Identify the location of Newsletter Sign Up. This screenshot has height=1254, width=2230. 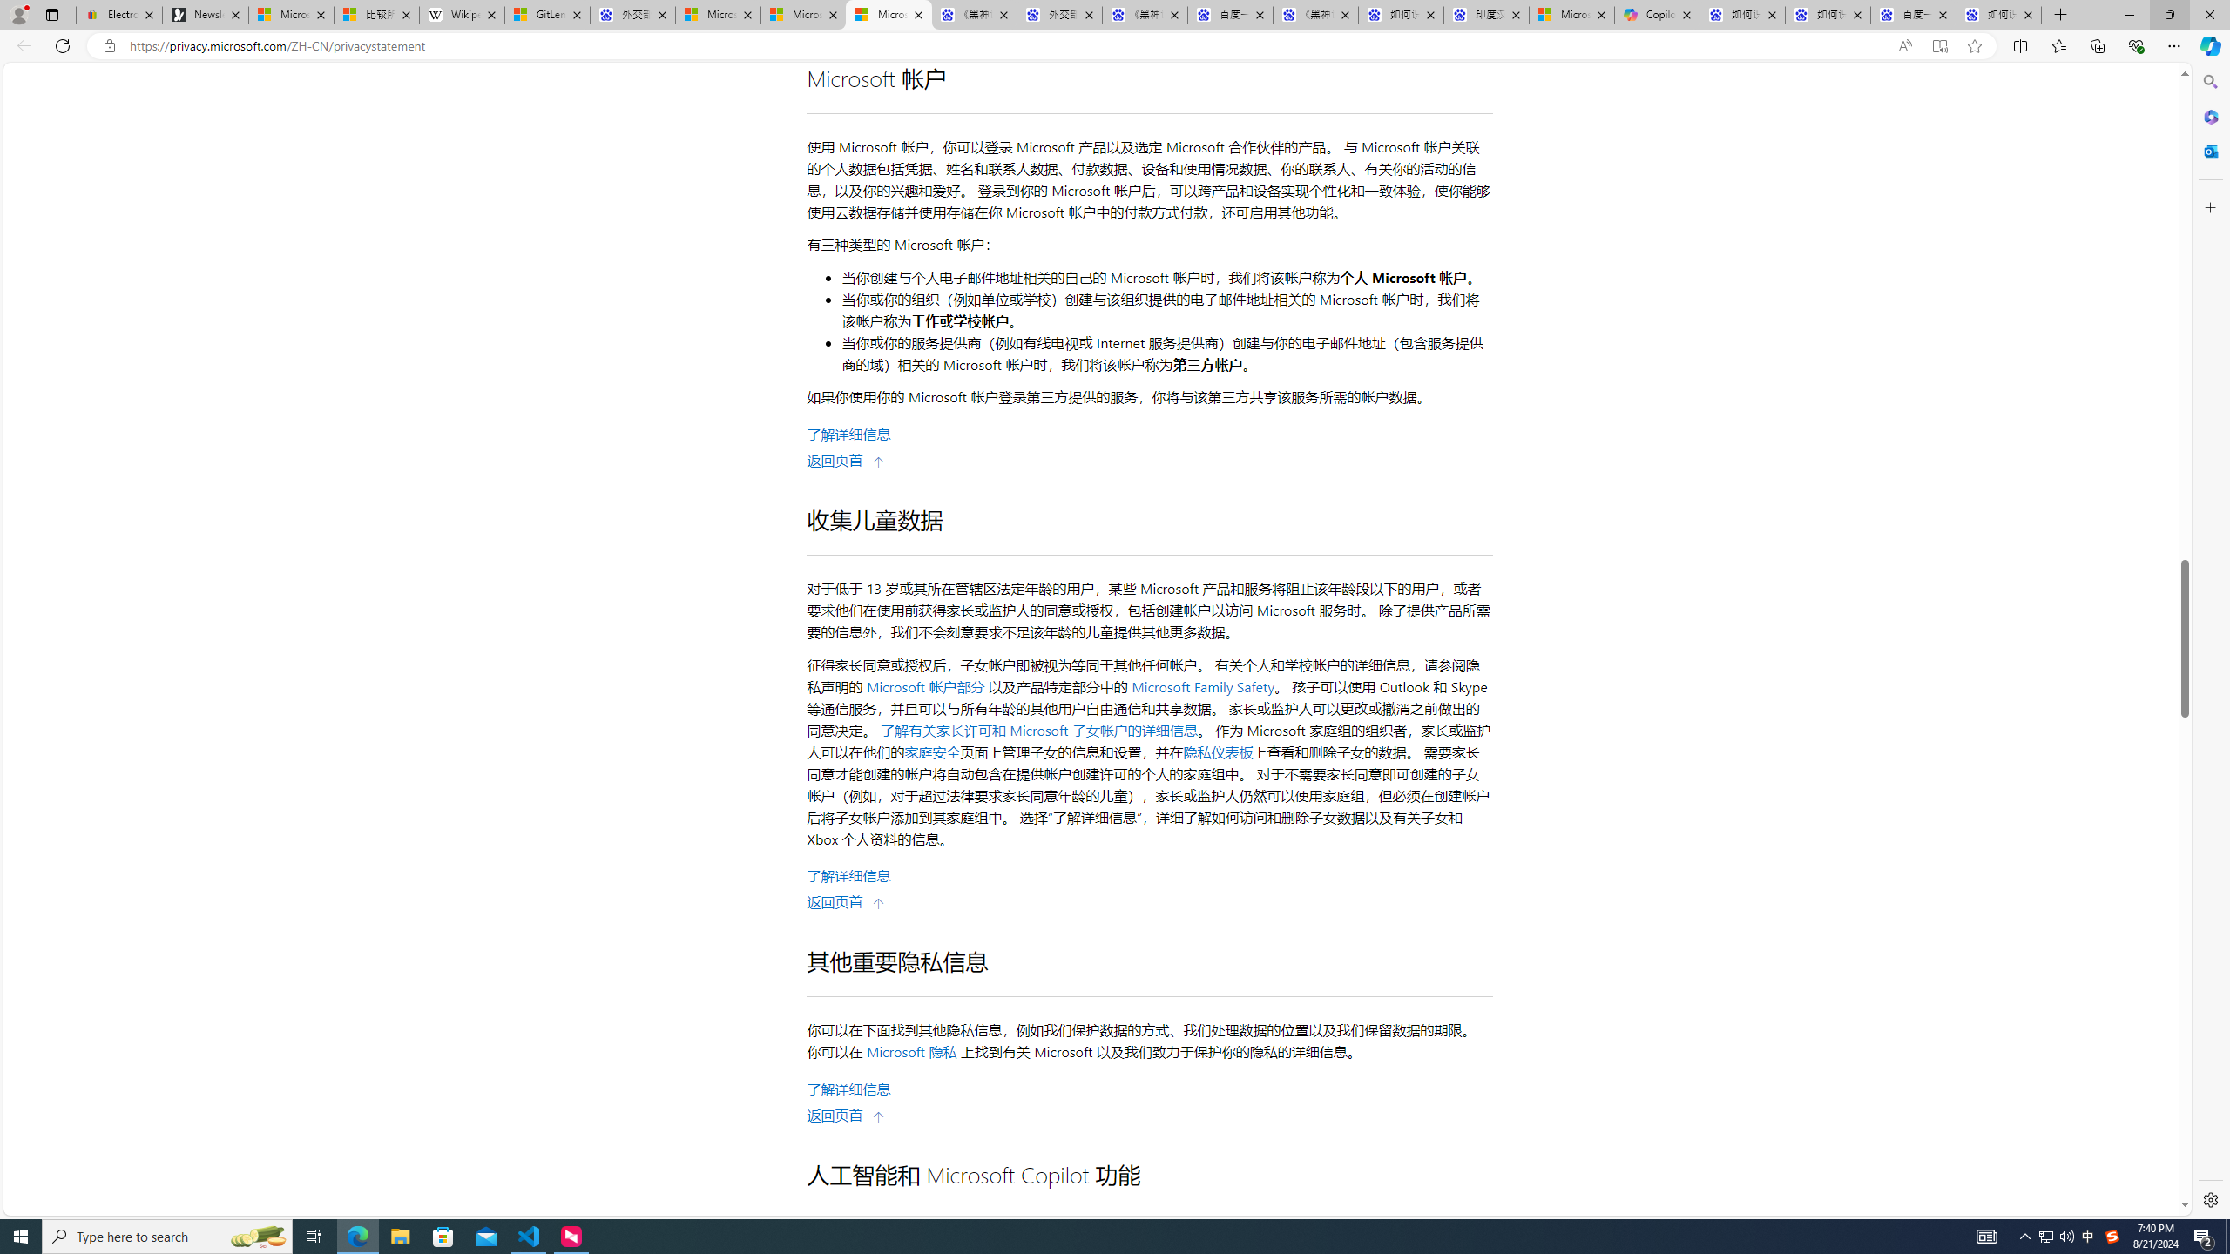
(206, 15).